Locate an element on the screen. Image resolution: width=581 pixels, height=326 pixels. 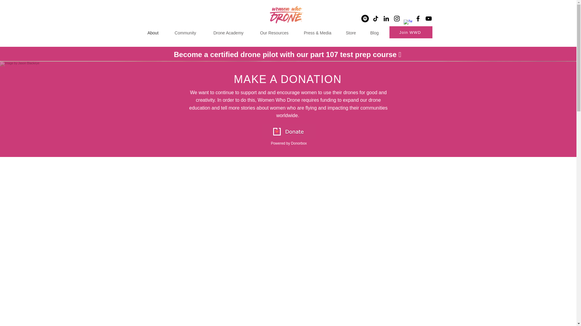
Drone Academy is located at coordinates (228, 30).